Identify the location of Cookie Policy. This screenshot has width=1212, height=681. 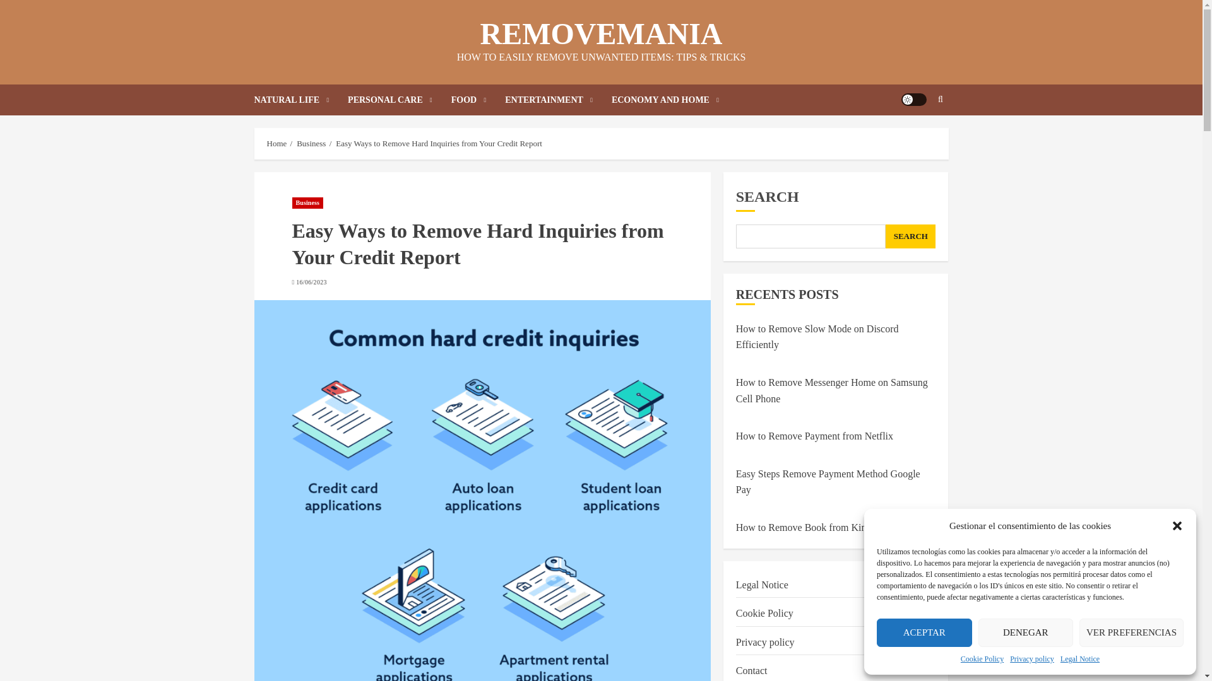
(982, 659).